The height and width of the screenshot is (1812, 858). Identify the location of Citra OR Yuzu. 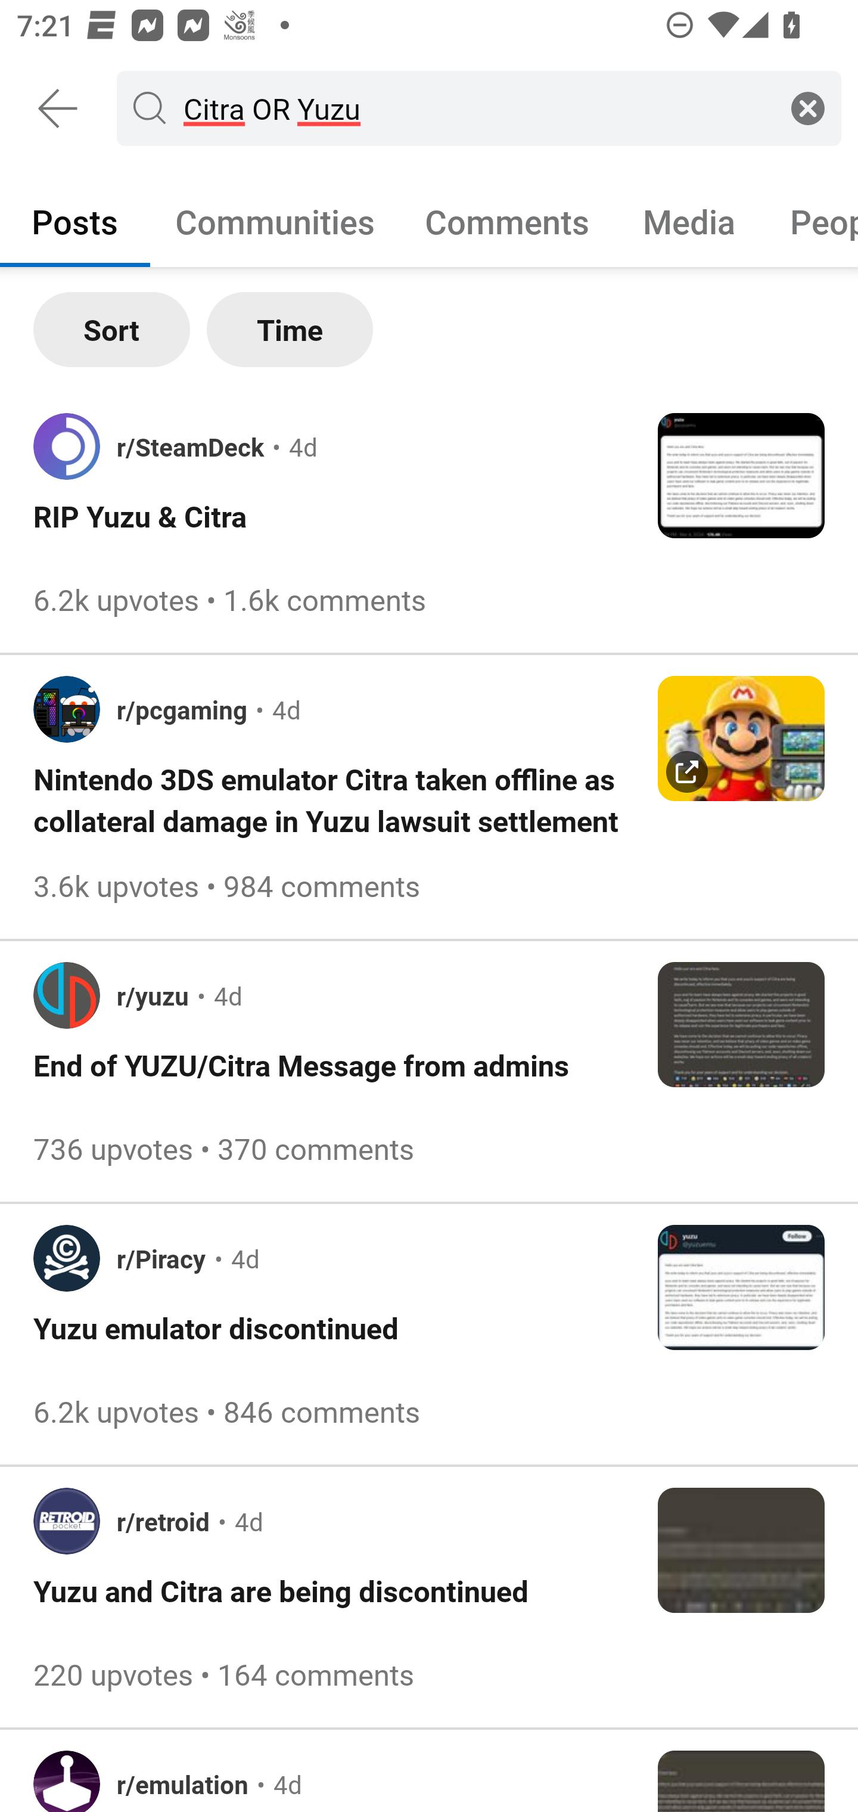
(474, 107).